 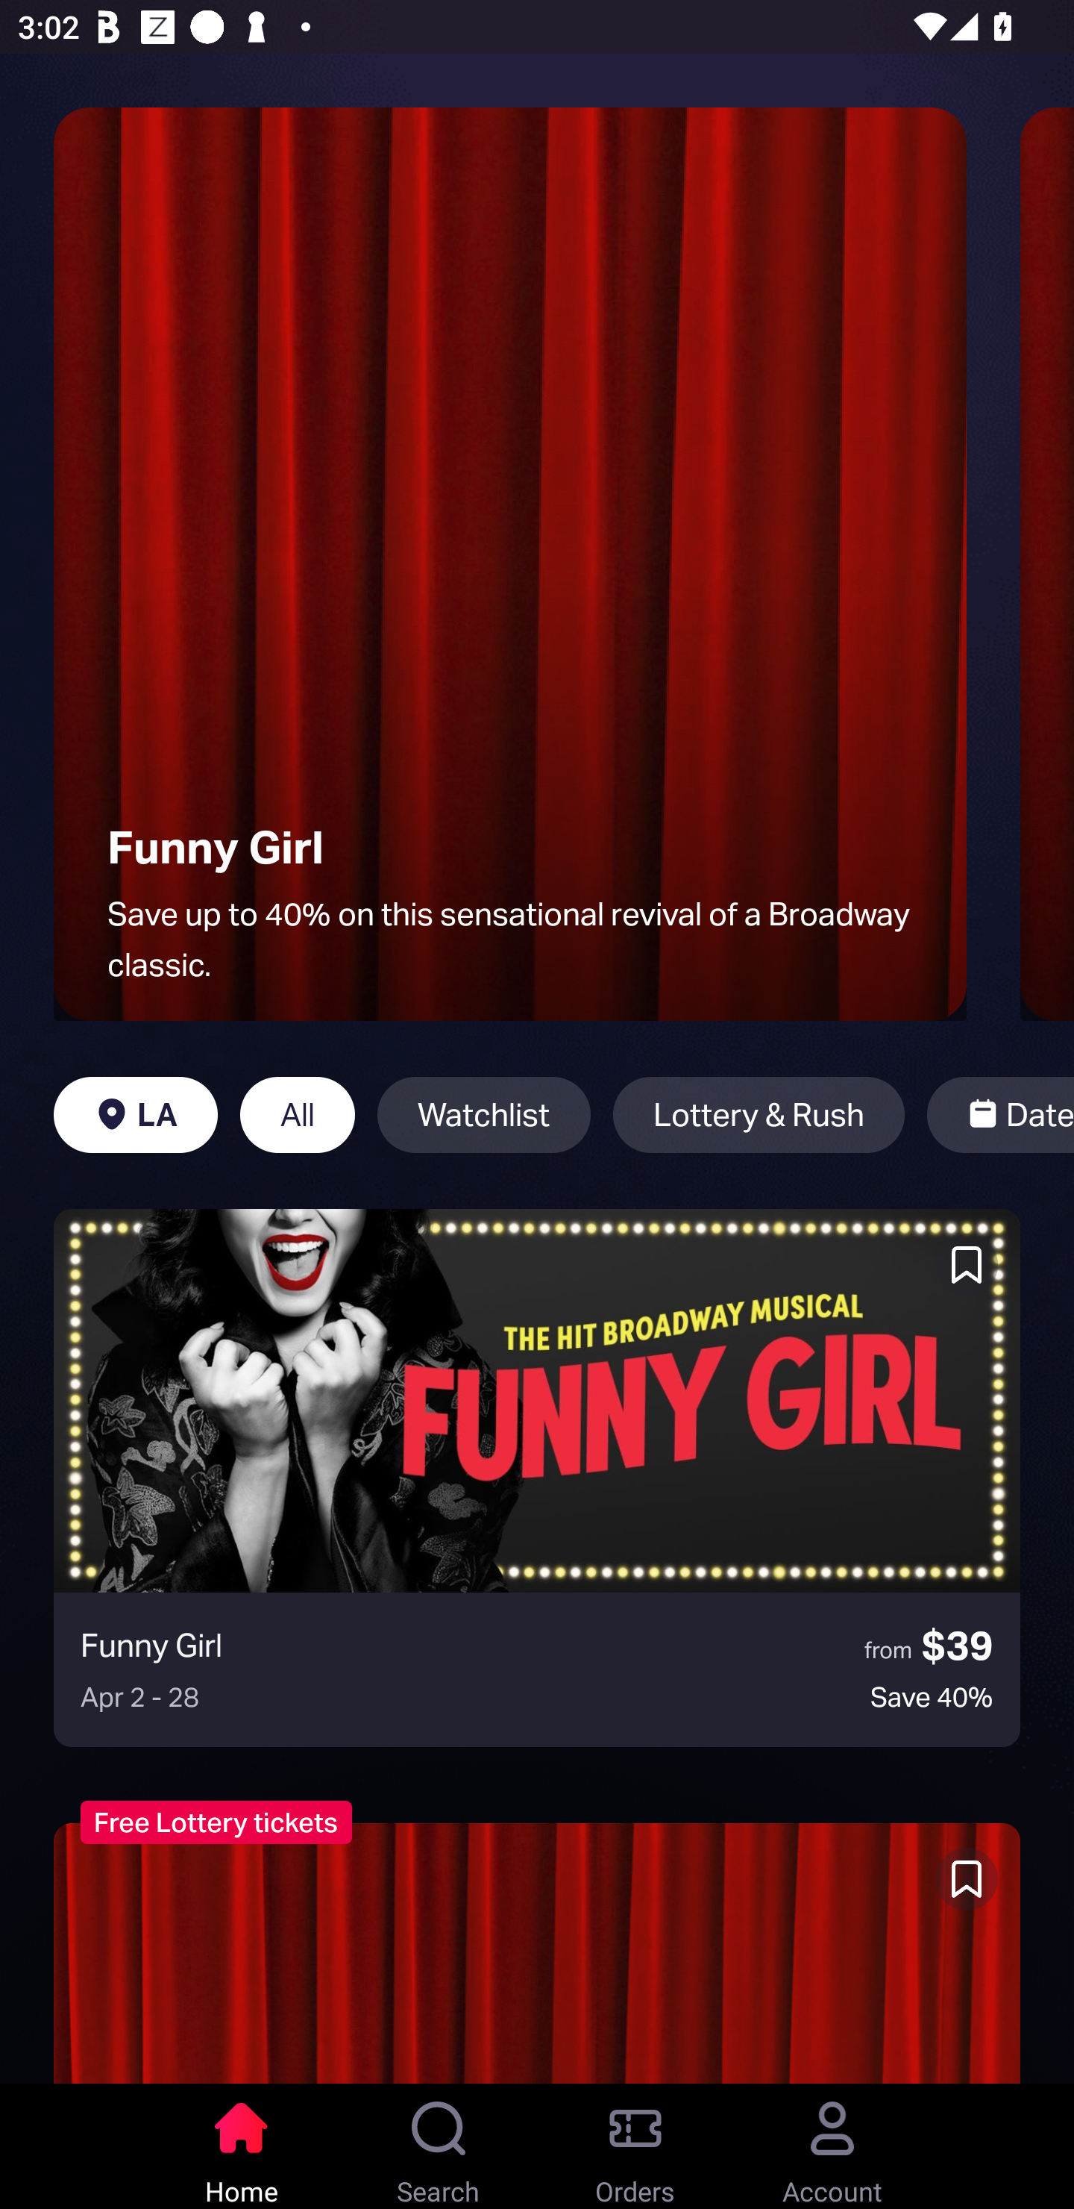 I want to click on Account, so click(x=832, y=2146).